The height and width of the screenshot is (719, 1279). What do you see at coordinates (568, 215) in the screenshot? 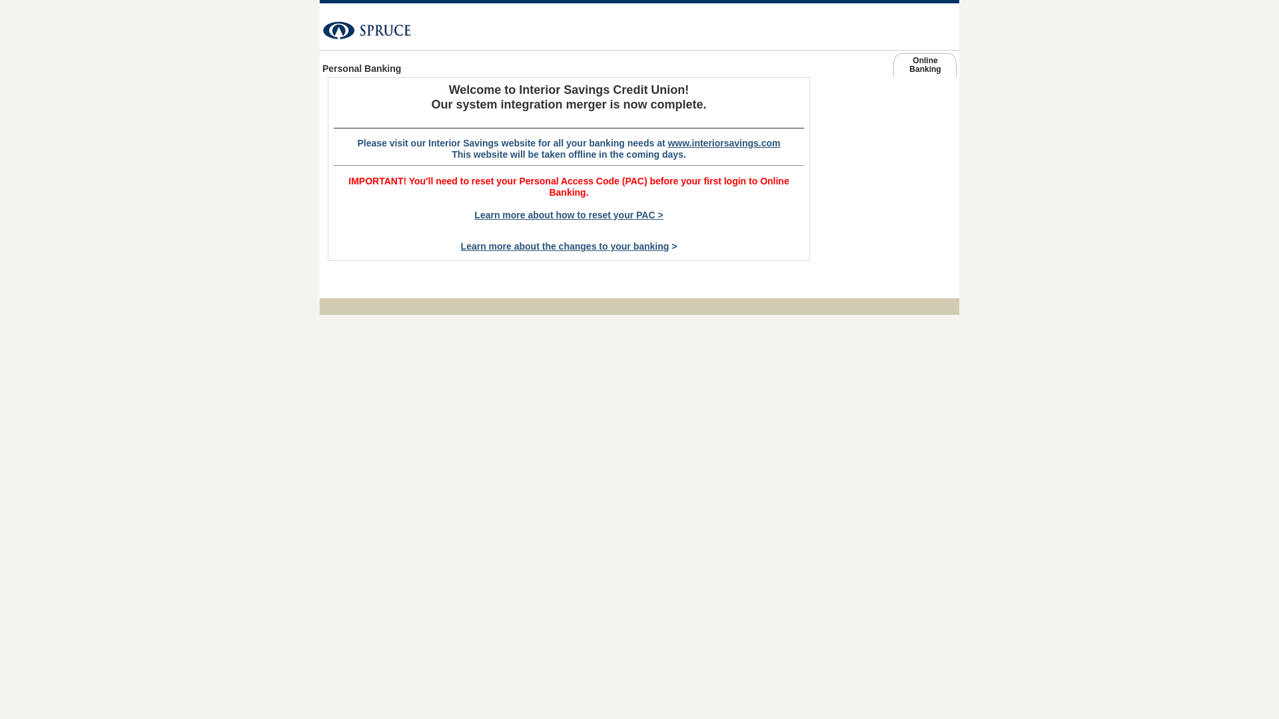
I see `Learn more about how to reset your PAC >` at bounding box center [568, 215].